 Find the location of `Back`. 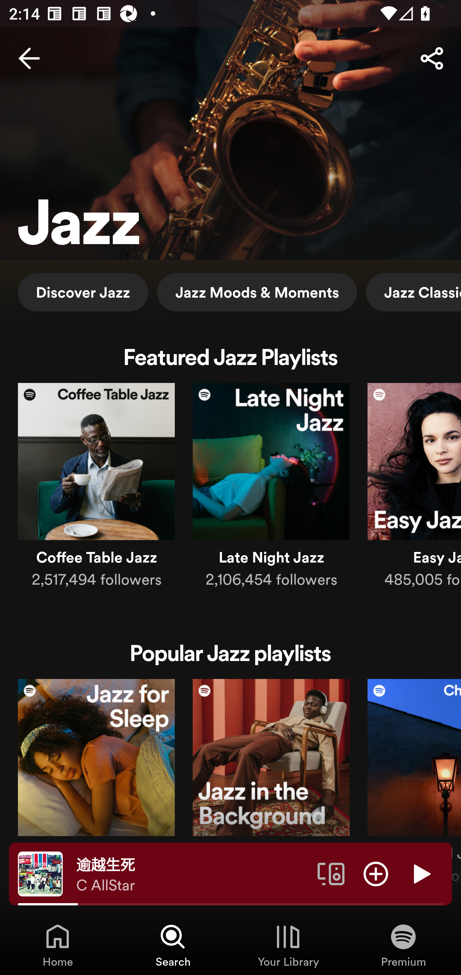

Back is located at coordinates (29, 58).